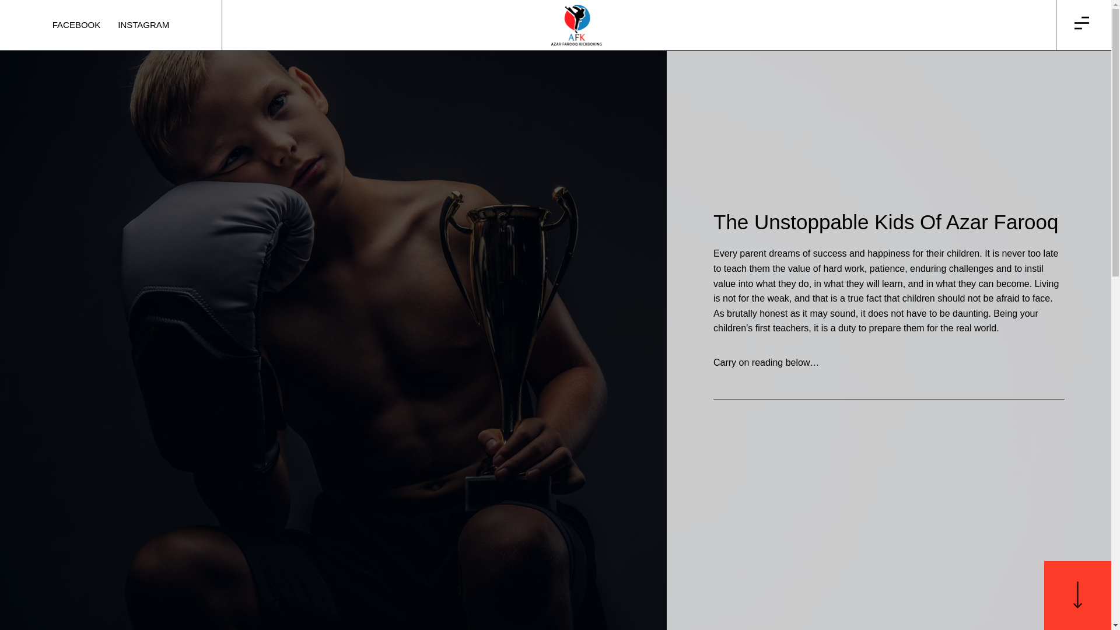 This screenshot has height=630, width=1120. I want to click on FACEBOOK, so click(143, 26).